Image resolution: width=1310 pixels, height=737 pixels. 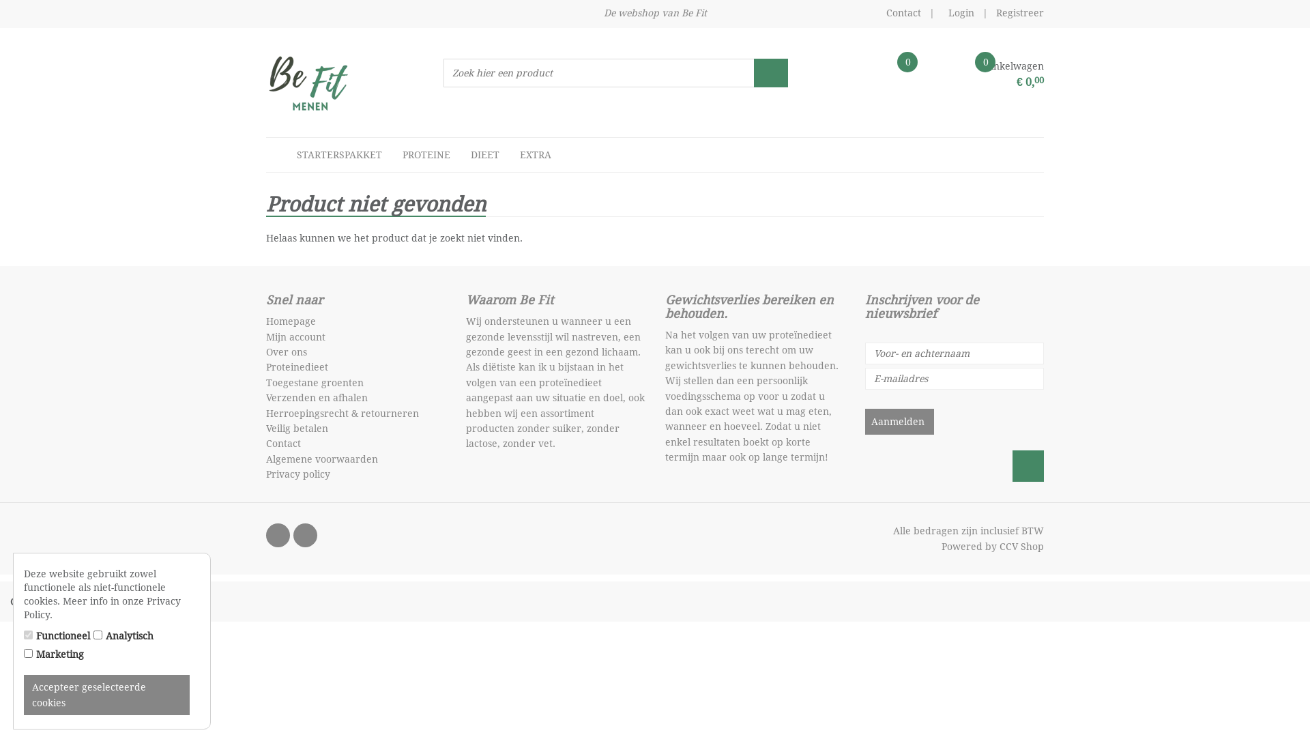 I want to click on 0, so click(x=854, y=77).